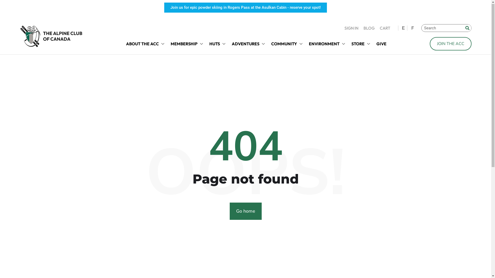  Describe the element at coordinates (382, 44) in the screenshot. I see `GIVE` at that location.